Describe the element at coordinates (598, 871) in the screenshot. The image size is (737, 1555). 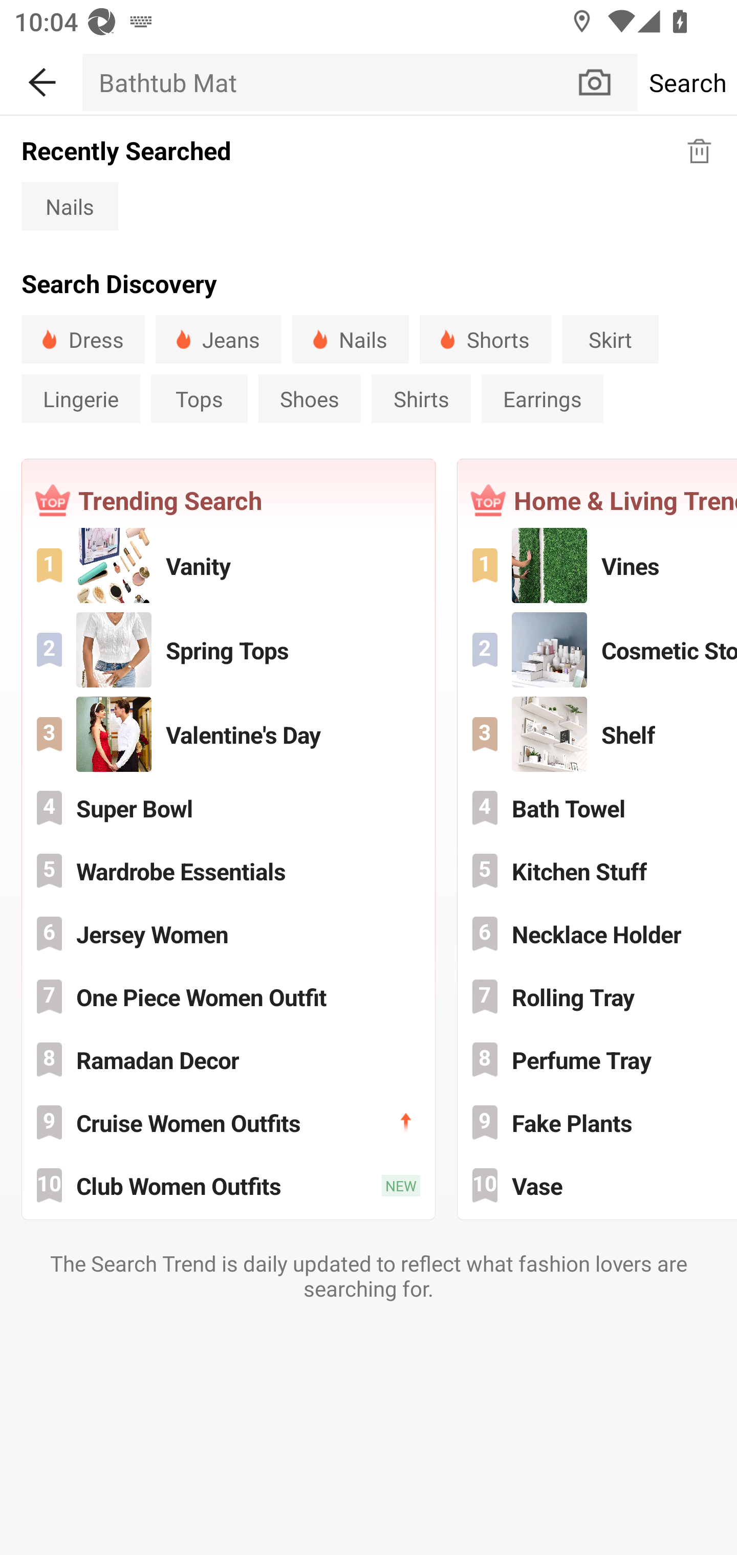
I see `Kitchen Stuff 5 Kitchen Stuff` at that location.